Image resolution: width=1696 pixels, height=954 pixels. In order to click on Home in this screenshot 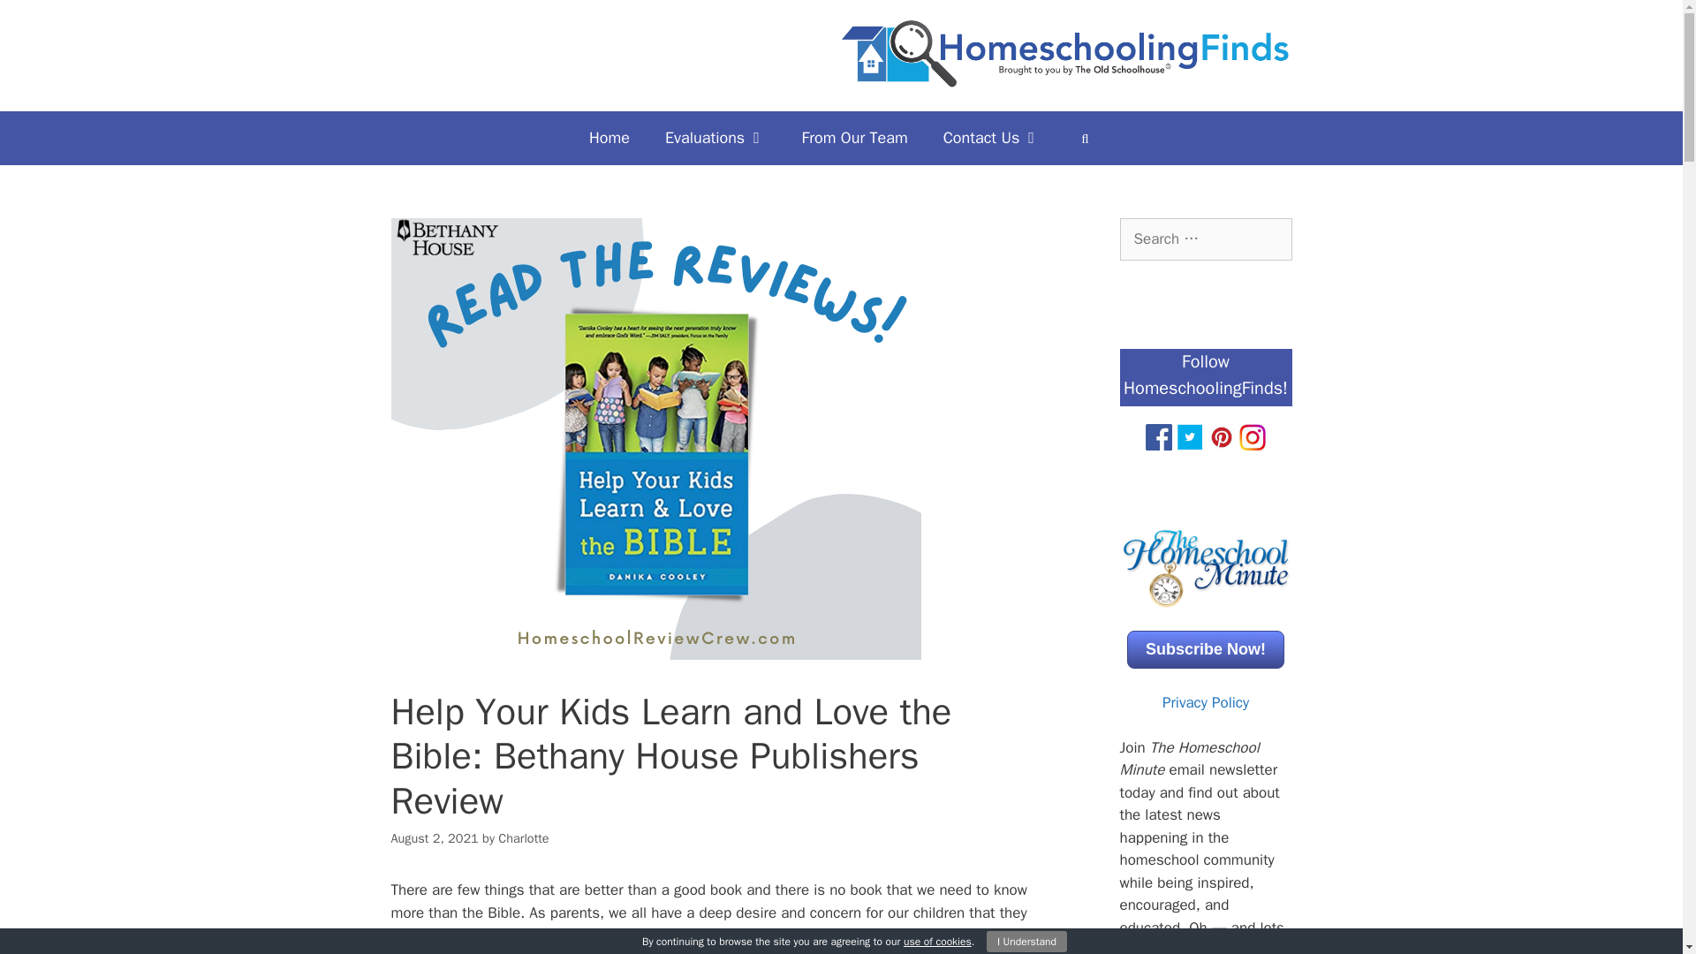, I will do `click(609, 138)`.